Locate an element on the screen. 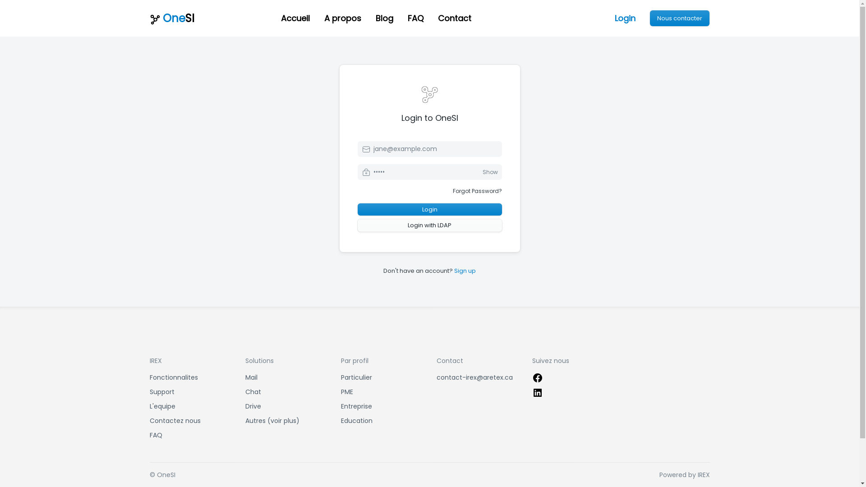 Image resolution: width=866 pixels, height=487 pixels. Forgot Password? is located at coordinates (477, 191).